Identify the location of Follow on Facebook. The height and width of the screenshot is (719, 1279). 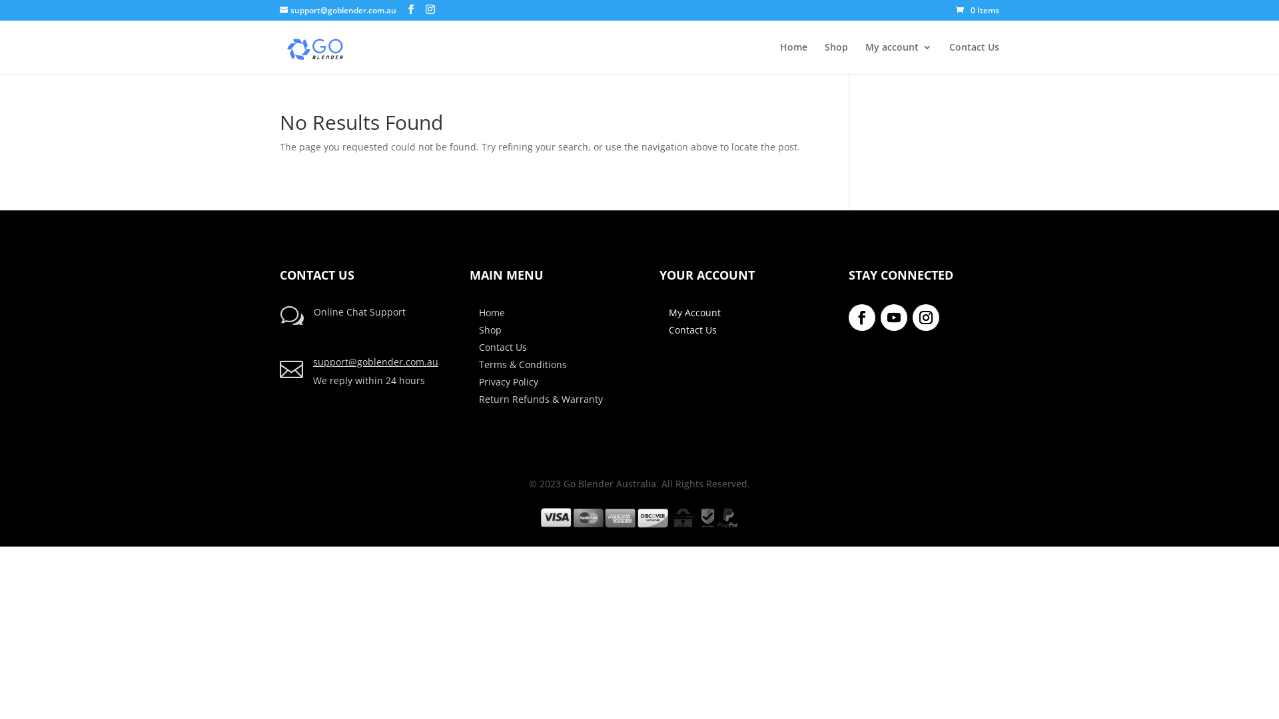
(862, 318).